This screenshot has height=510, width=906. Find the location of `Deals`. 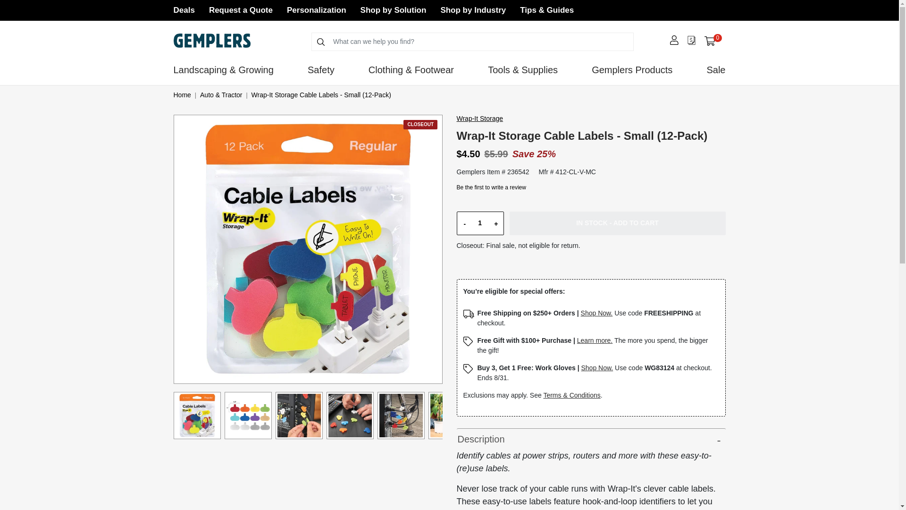

Deals is located at coordinates (184, 10).